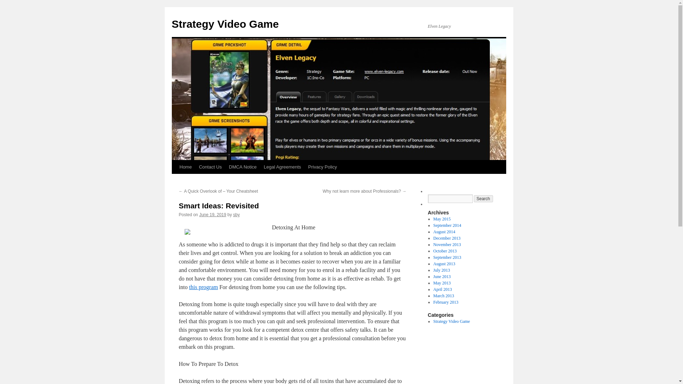  I want to click on September 2013, so click(447, 257).